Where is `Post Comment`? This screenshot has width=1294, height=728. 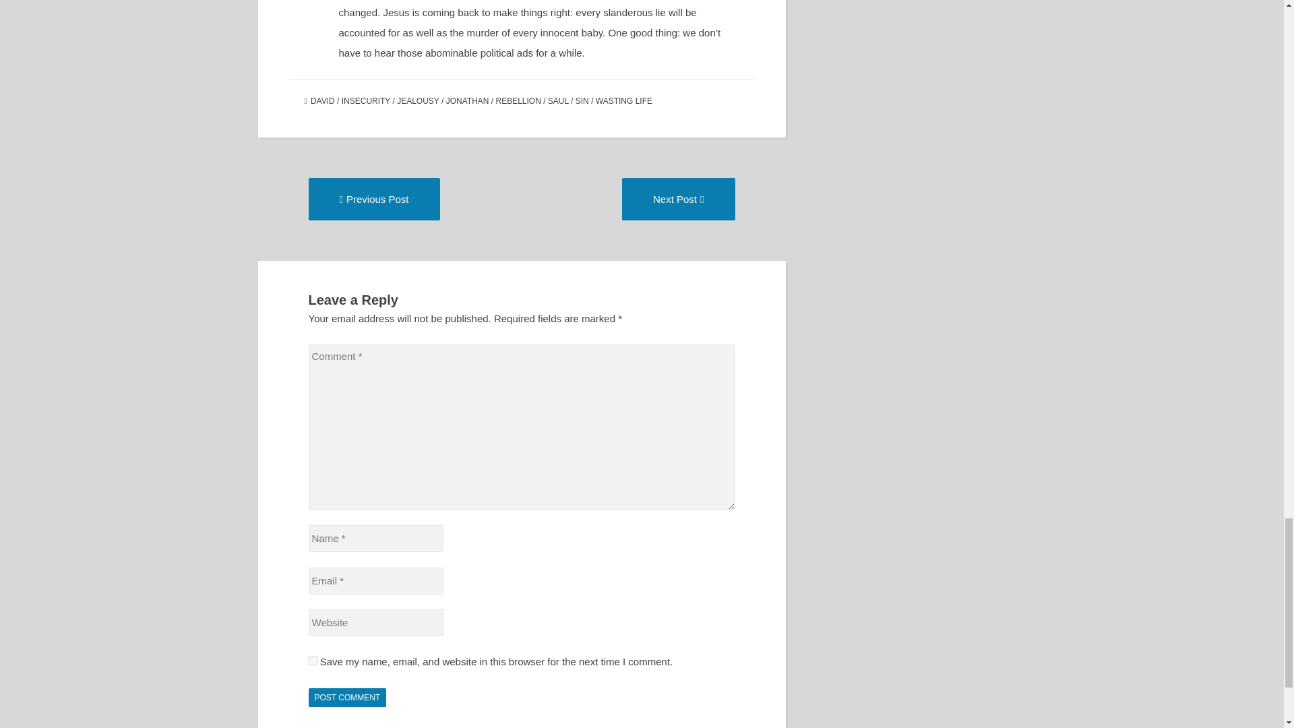
Post Comment is located at coordinates (468, 100).